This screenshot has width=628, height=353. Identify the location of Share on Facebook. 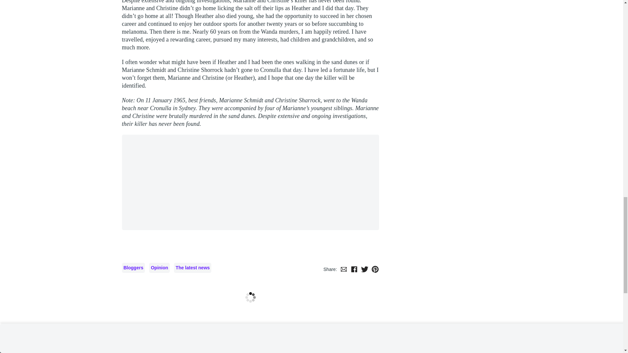
(354, 299).